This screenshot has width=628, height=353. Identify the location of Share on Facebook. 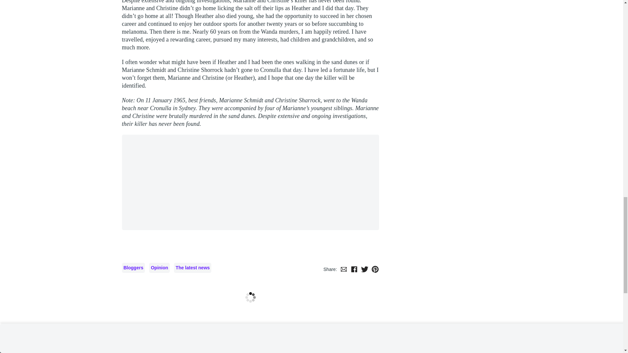
(354, 299).